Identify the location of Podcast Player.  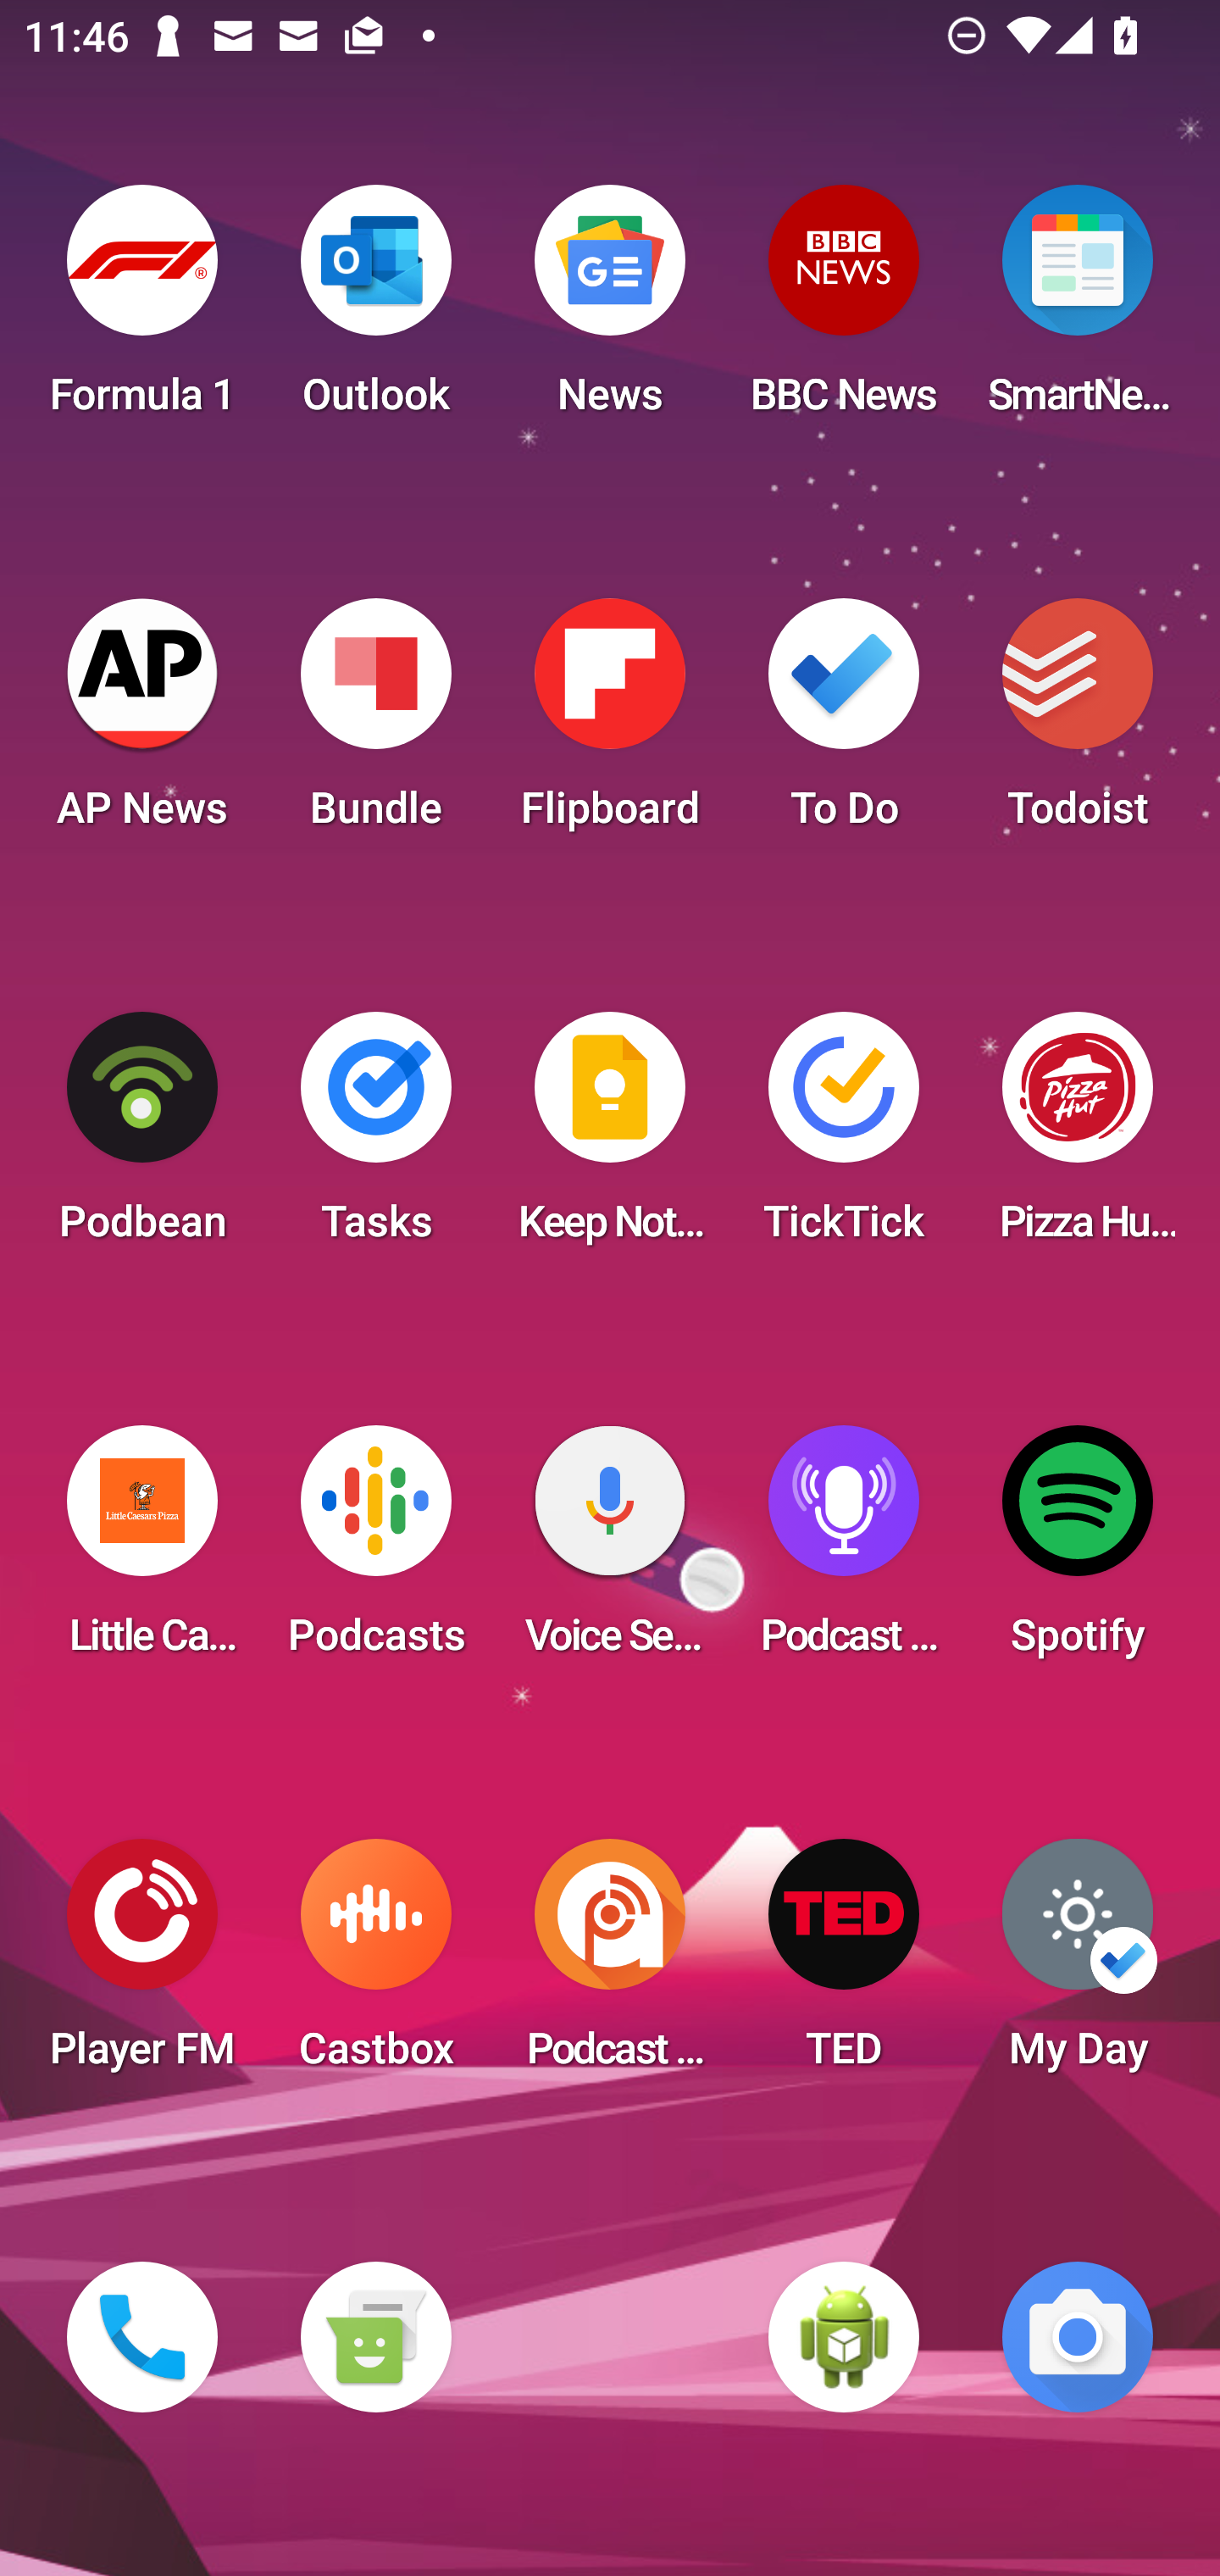
(844, 1551).